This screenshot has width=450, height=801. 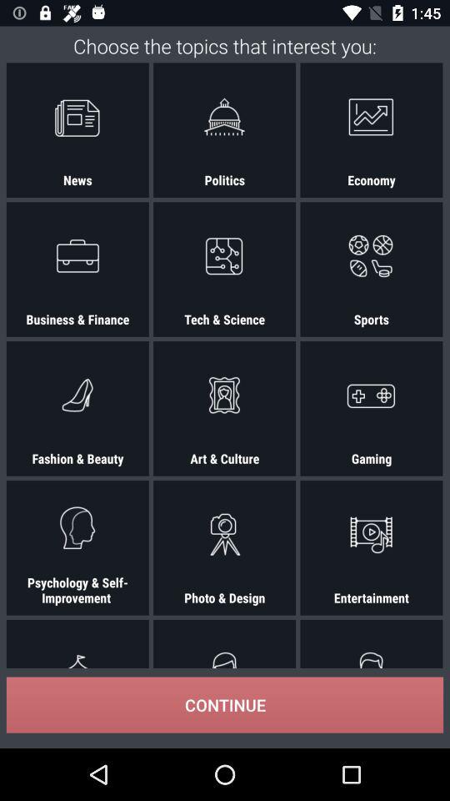 I want to click on launch the continue, so click(x=225, y=704).